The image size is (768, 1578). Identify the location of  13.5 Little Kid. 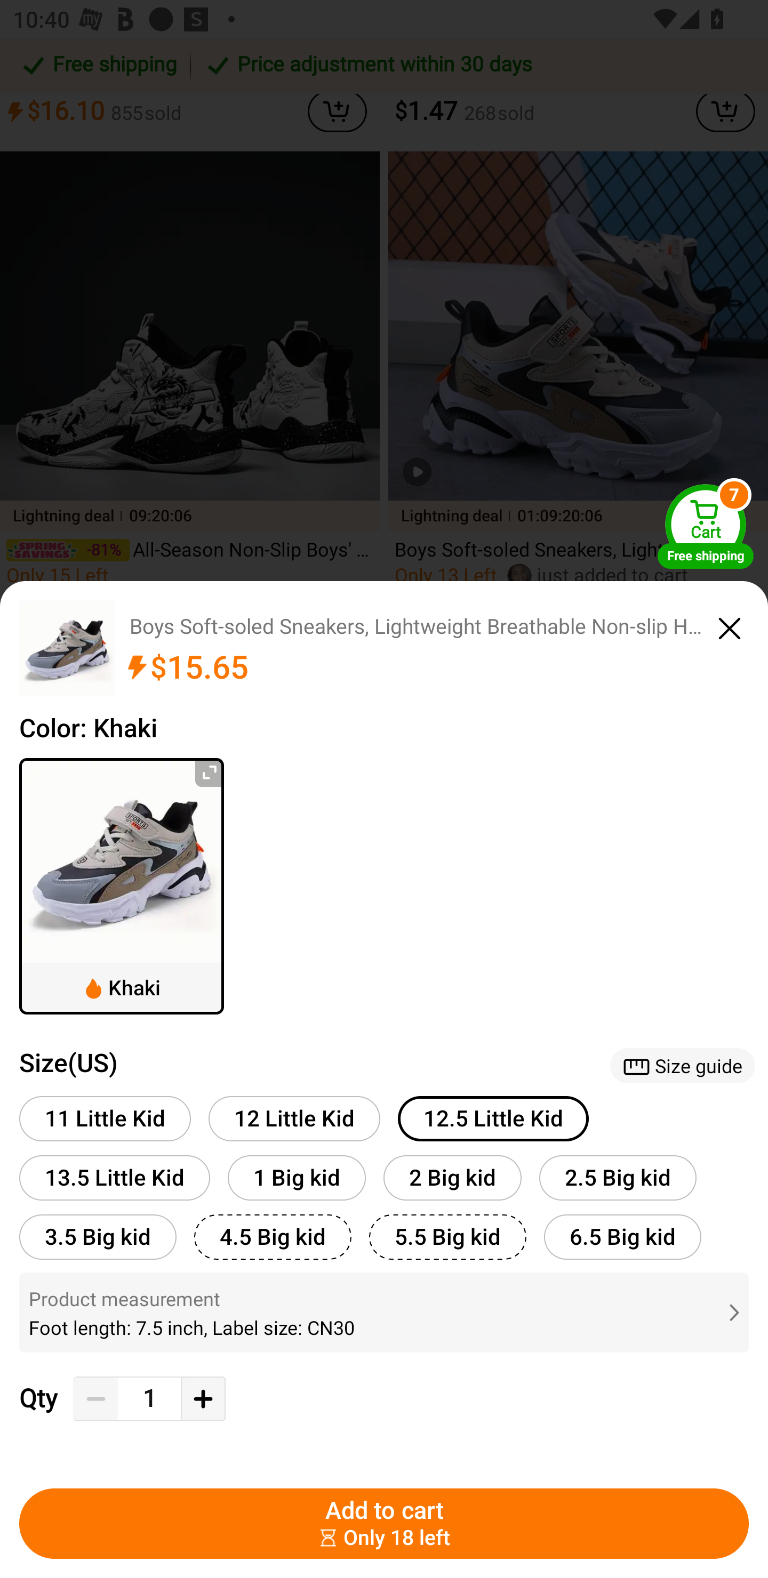
(115, 1178).